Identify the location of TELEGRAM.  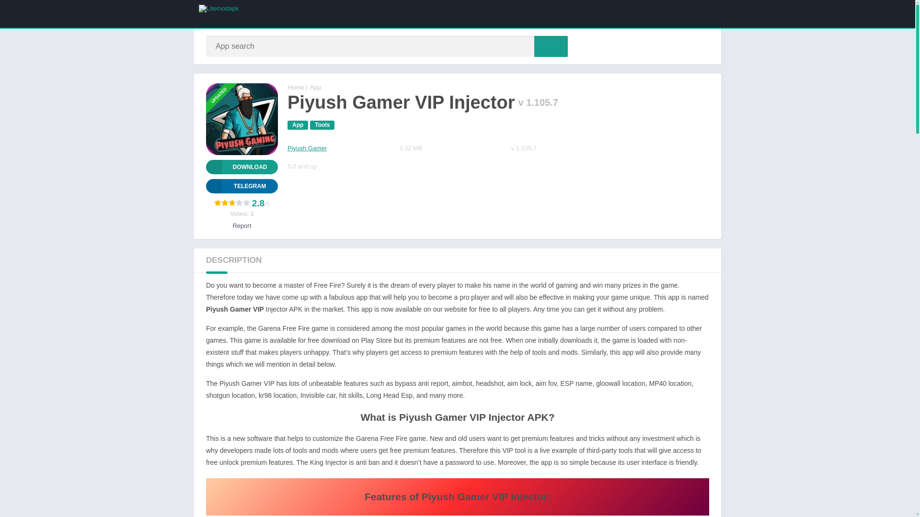
(241, 186).